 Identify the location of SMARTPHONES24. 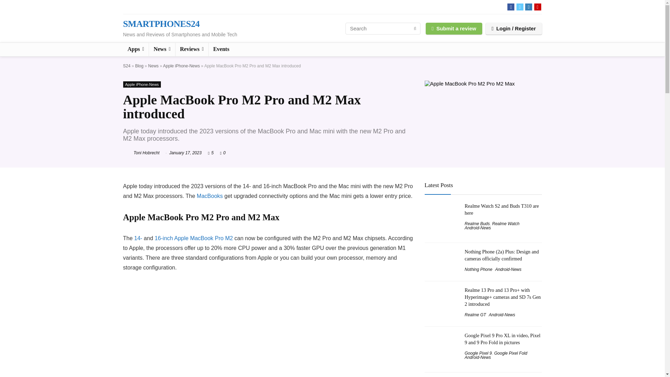
(161, 24).